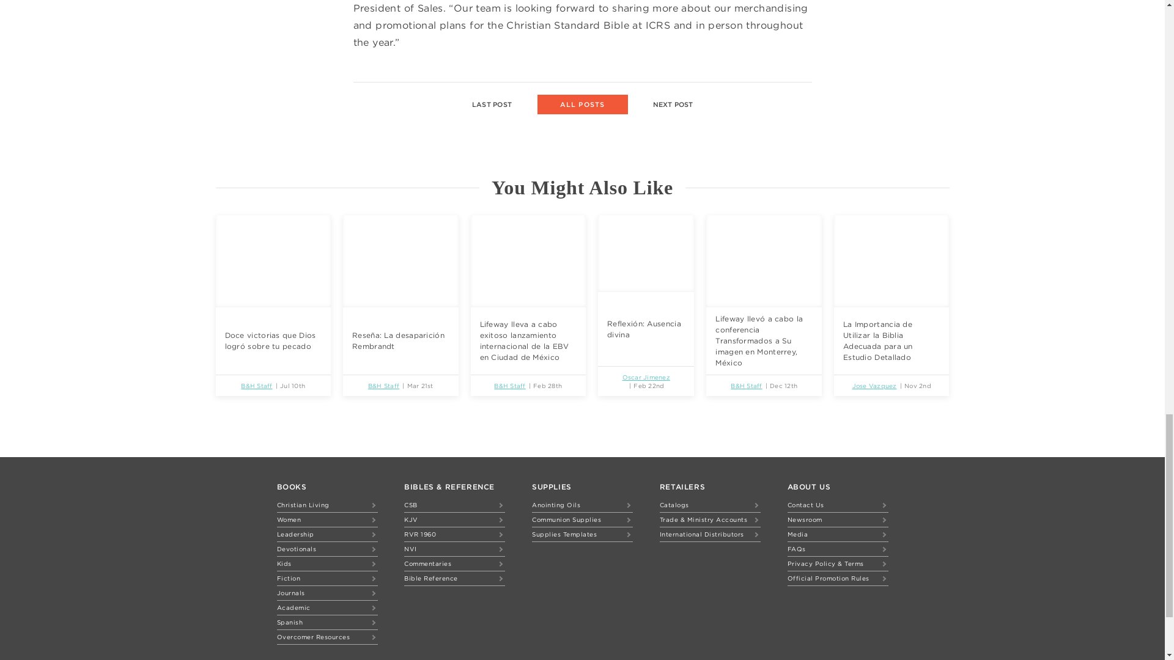 The height and width of the screenshot is (660, 1174). Describe the element at coordinates (327, 563) in the screenshot. I see `Kids` at that location.